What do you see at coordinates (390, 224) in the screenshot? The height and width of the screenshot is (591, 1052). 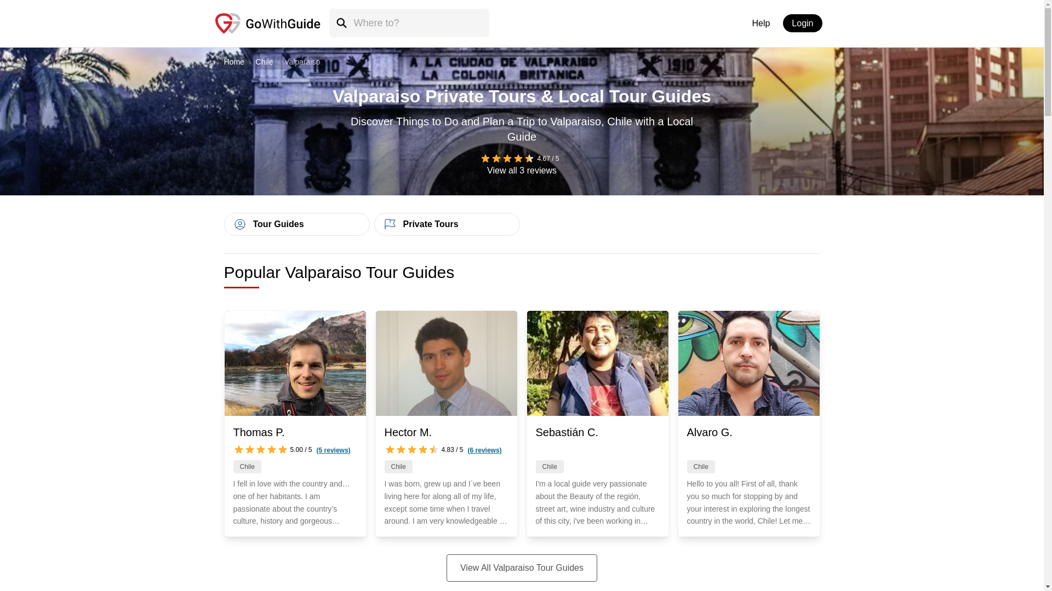 I see `GoWithGuide` at bounding box center [390, 224].